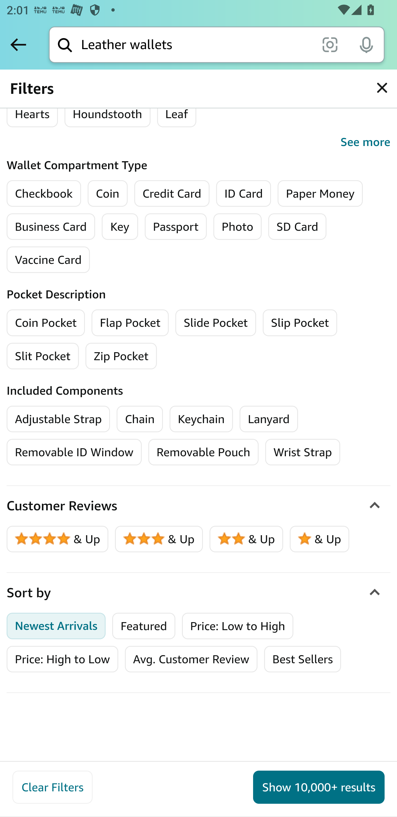 The height and width of the screenshot is (817, 397). I want to click on Adjustable Strap, so click(58, 418).